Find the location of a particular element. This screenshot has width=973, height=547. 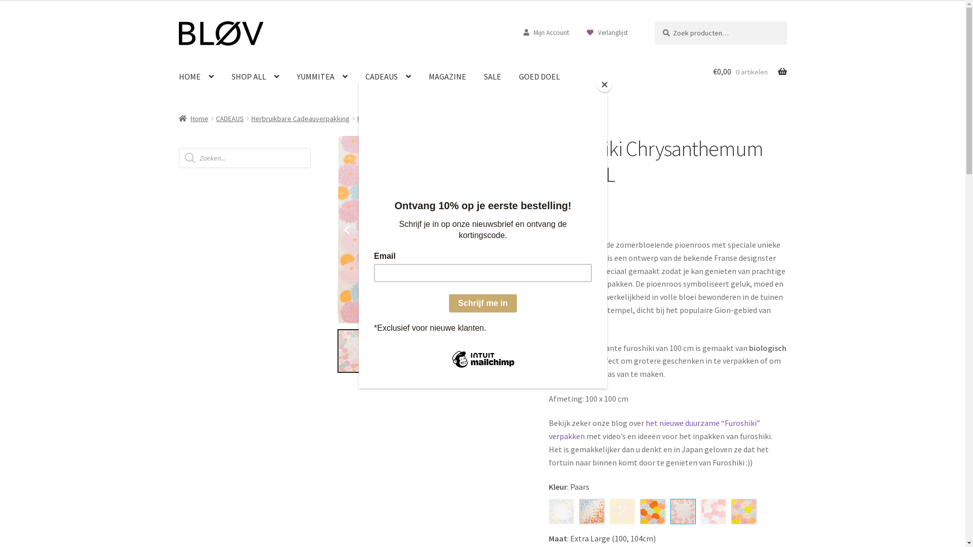

Herbruikbare Cadeauverpakking is located at coordinates (301, 119).